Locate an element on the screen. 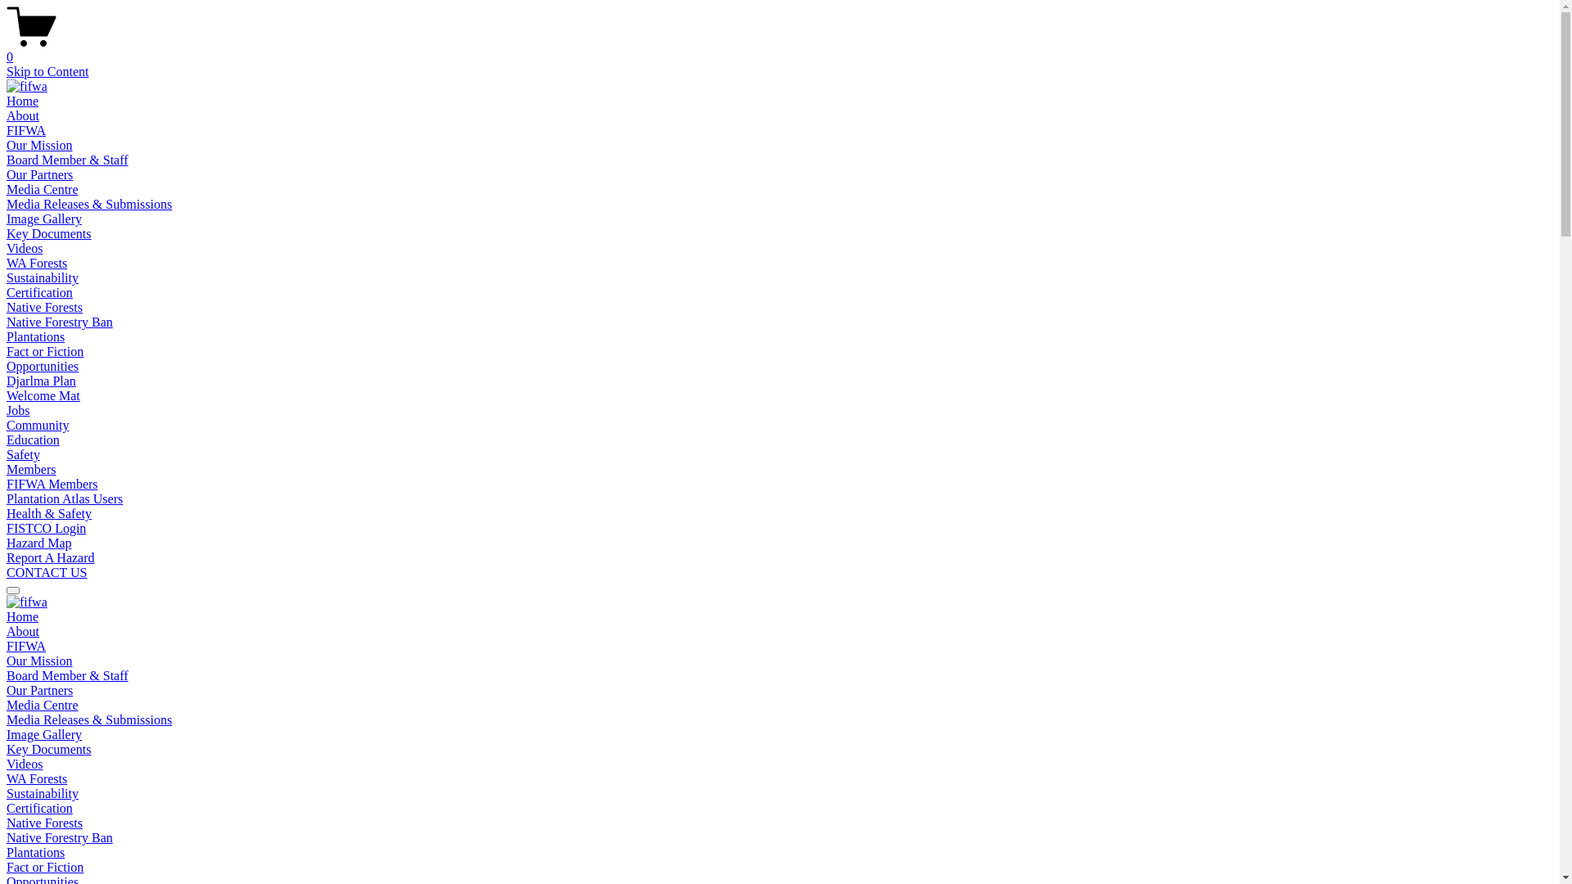 The image size is (1572, 884). Our Partners is located at coordinates (39, 175).